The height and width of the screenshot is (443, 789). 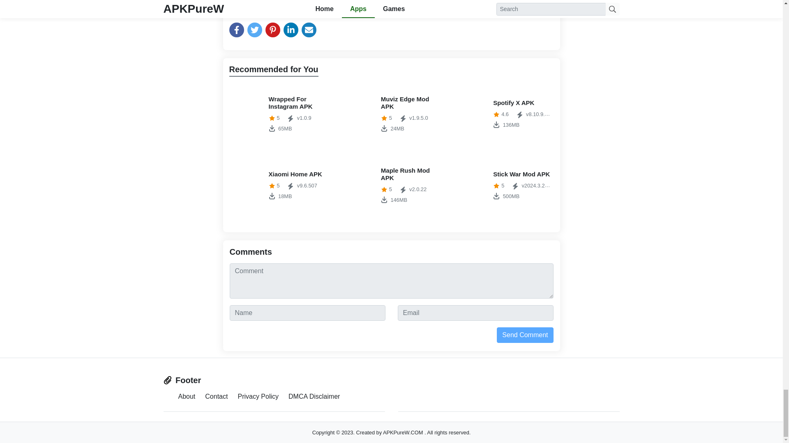 I want to click on  Maple Rush Mod APK, so click(x=391, y=185).